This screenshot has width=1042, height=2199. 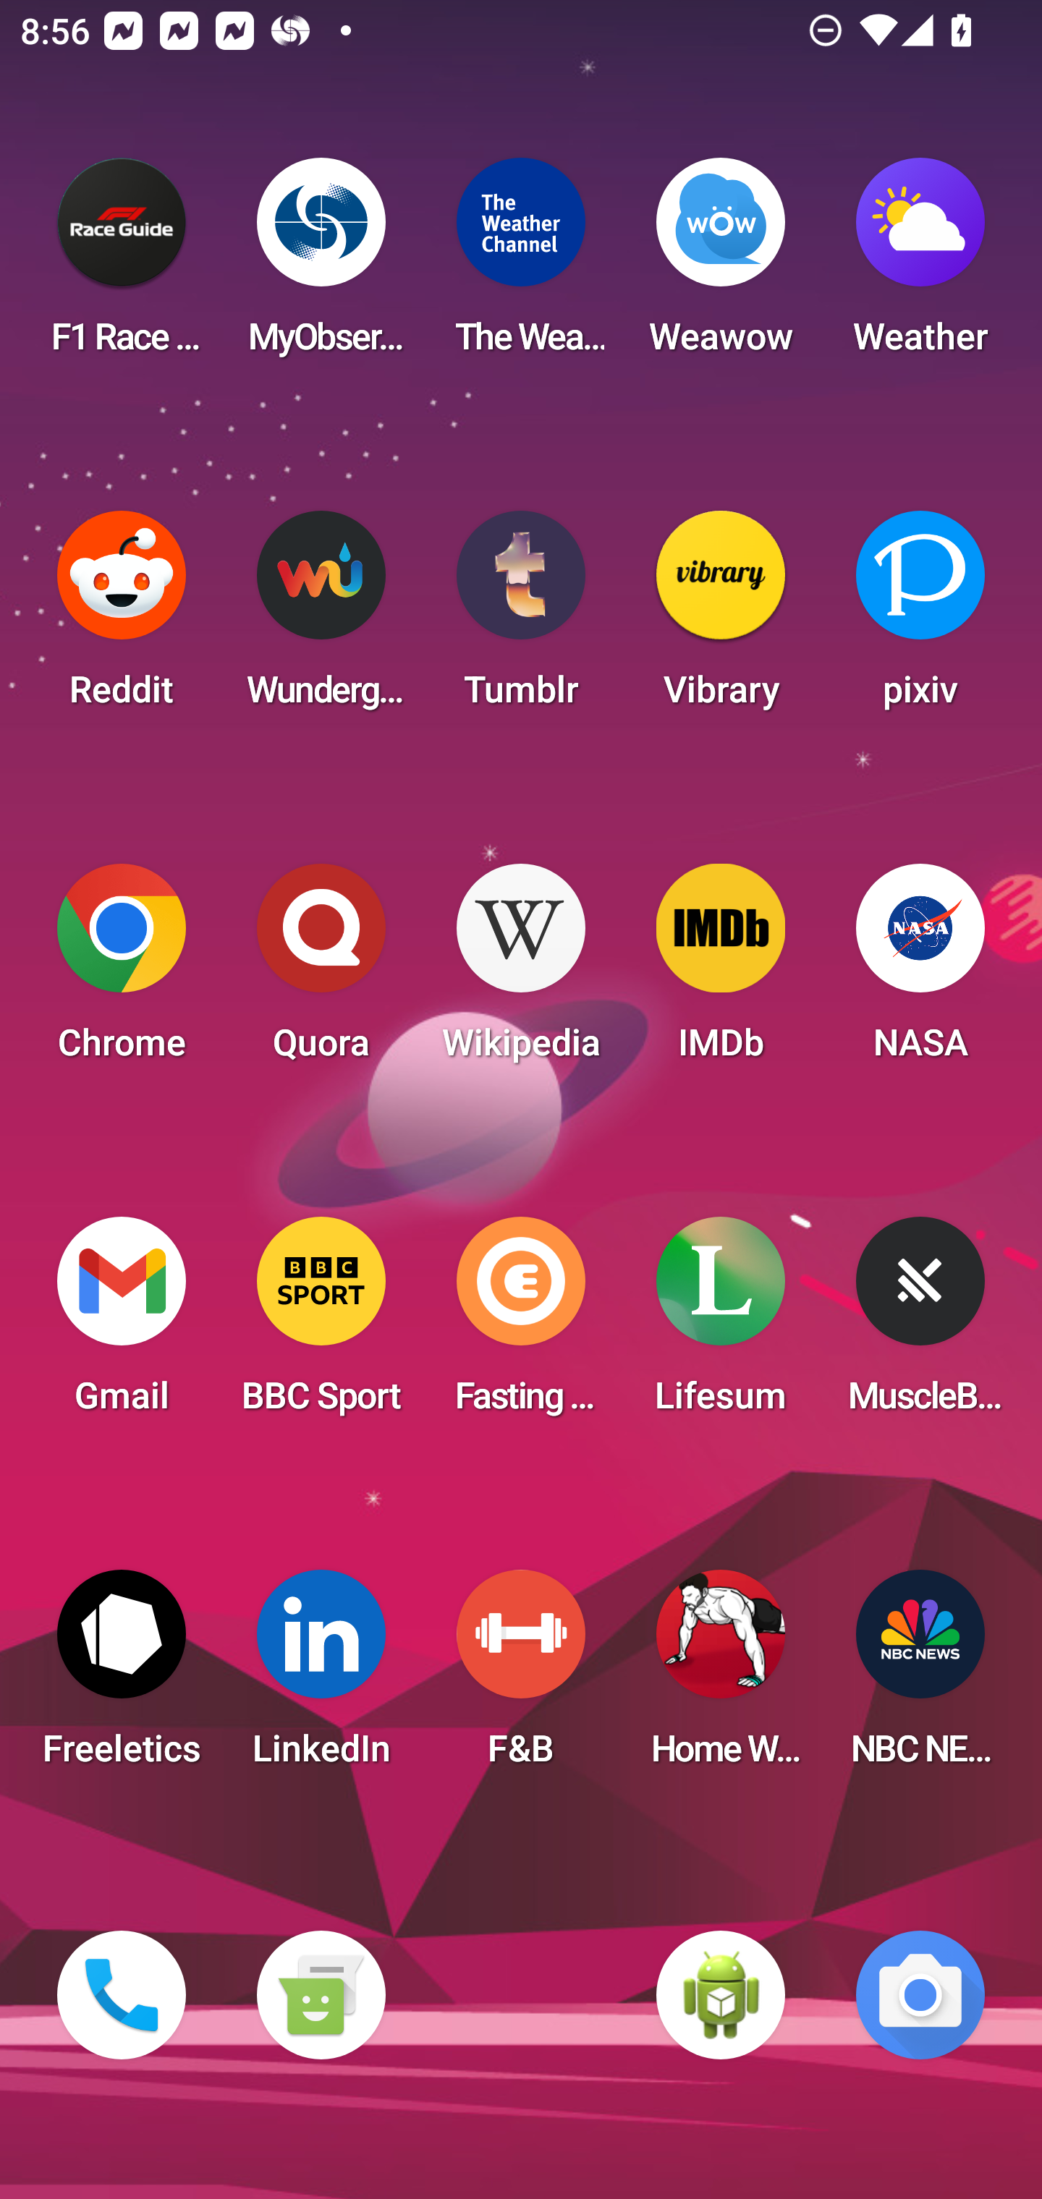 What do you see at coordinates (521, 1324) in the screenshot?
I see `Fasting Coach` at bounding box center [521, 1324].